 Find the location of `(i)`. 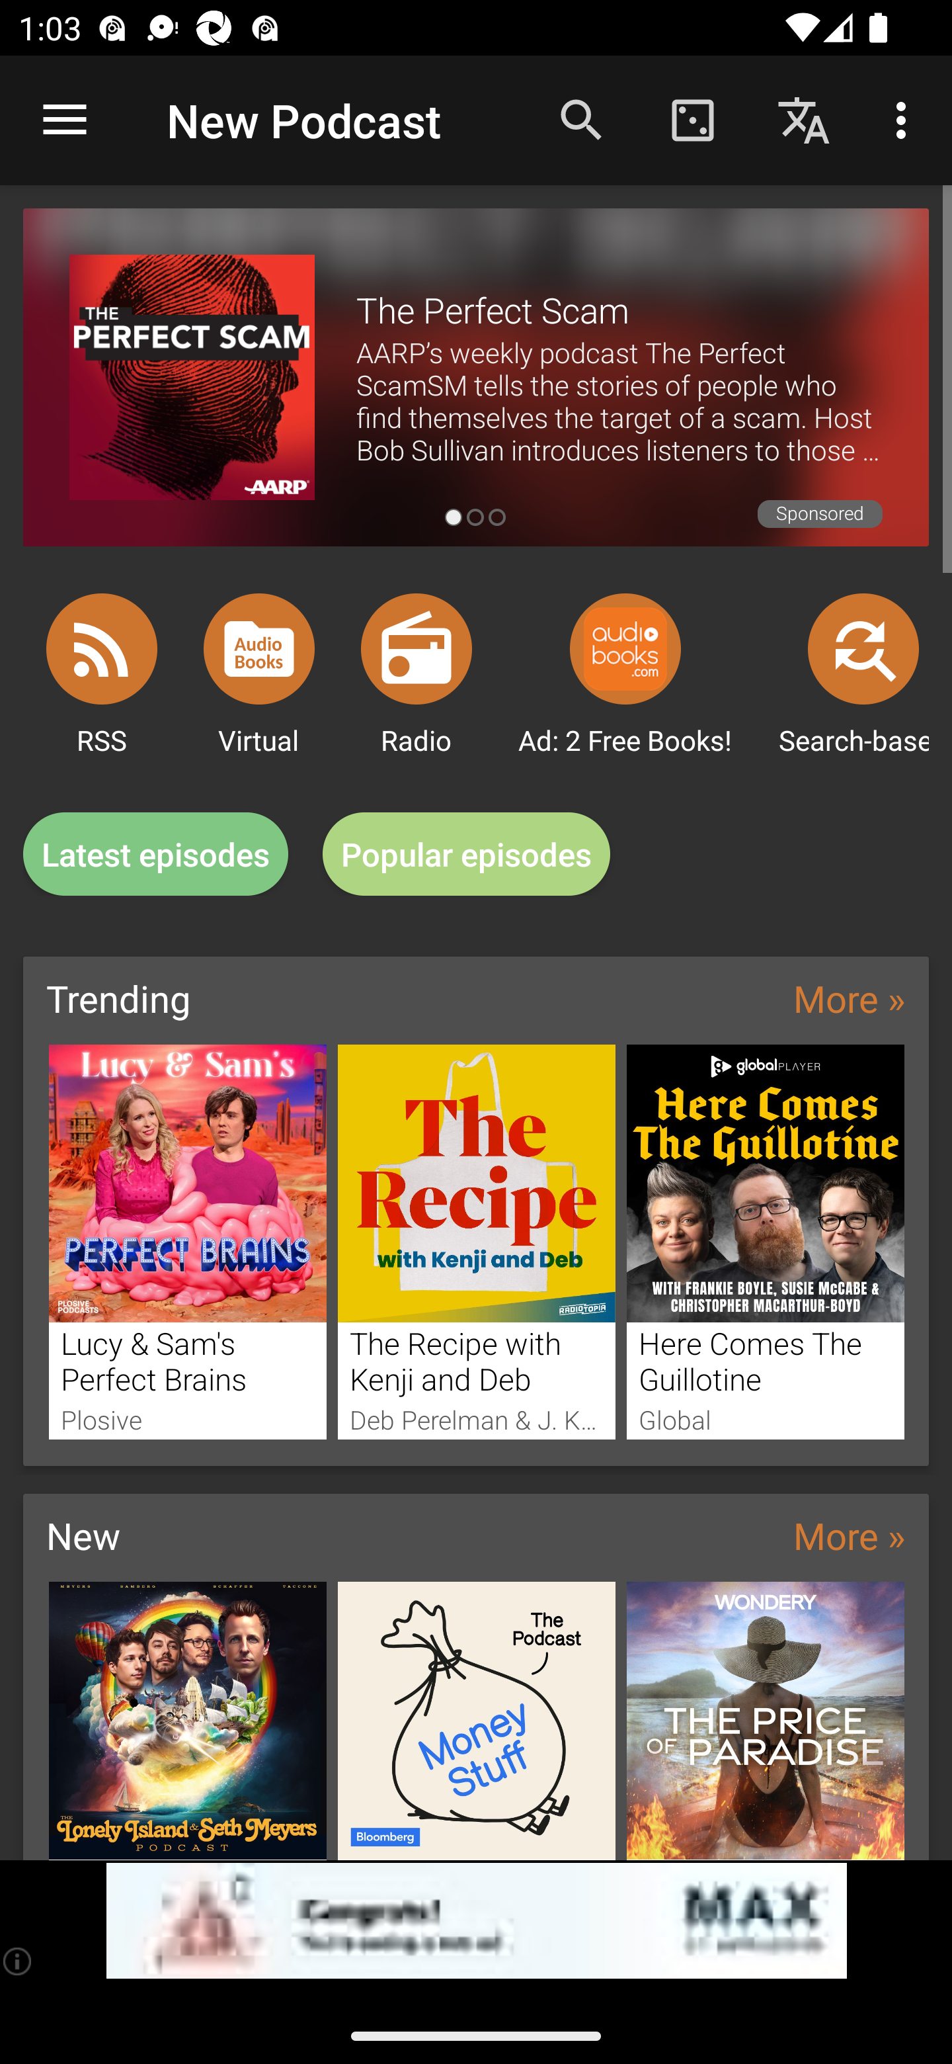

(i) is located at coordinates (19, 1961).